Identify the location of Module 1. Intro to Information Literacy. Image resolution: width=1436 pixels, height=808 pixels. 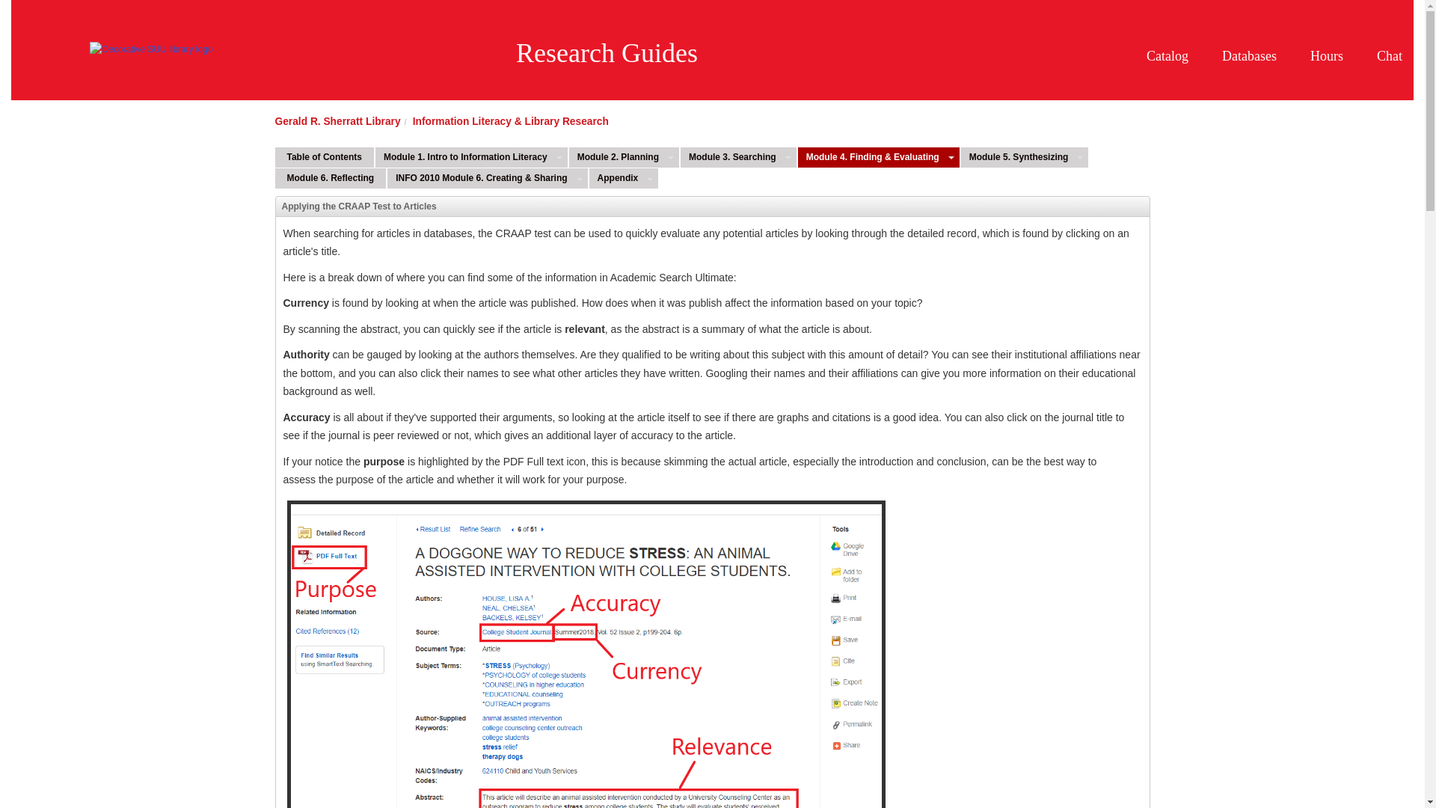
(463, 157).